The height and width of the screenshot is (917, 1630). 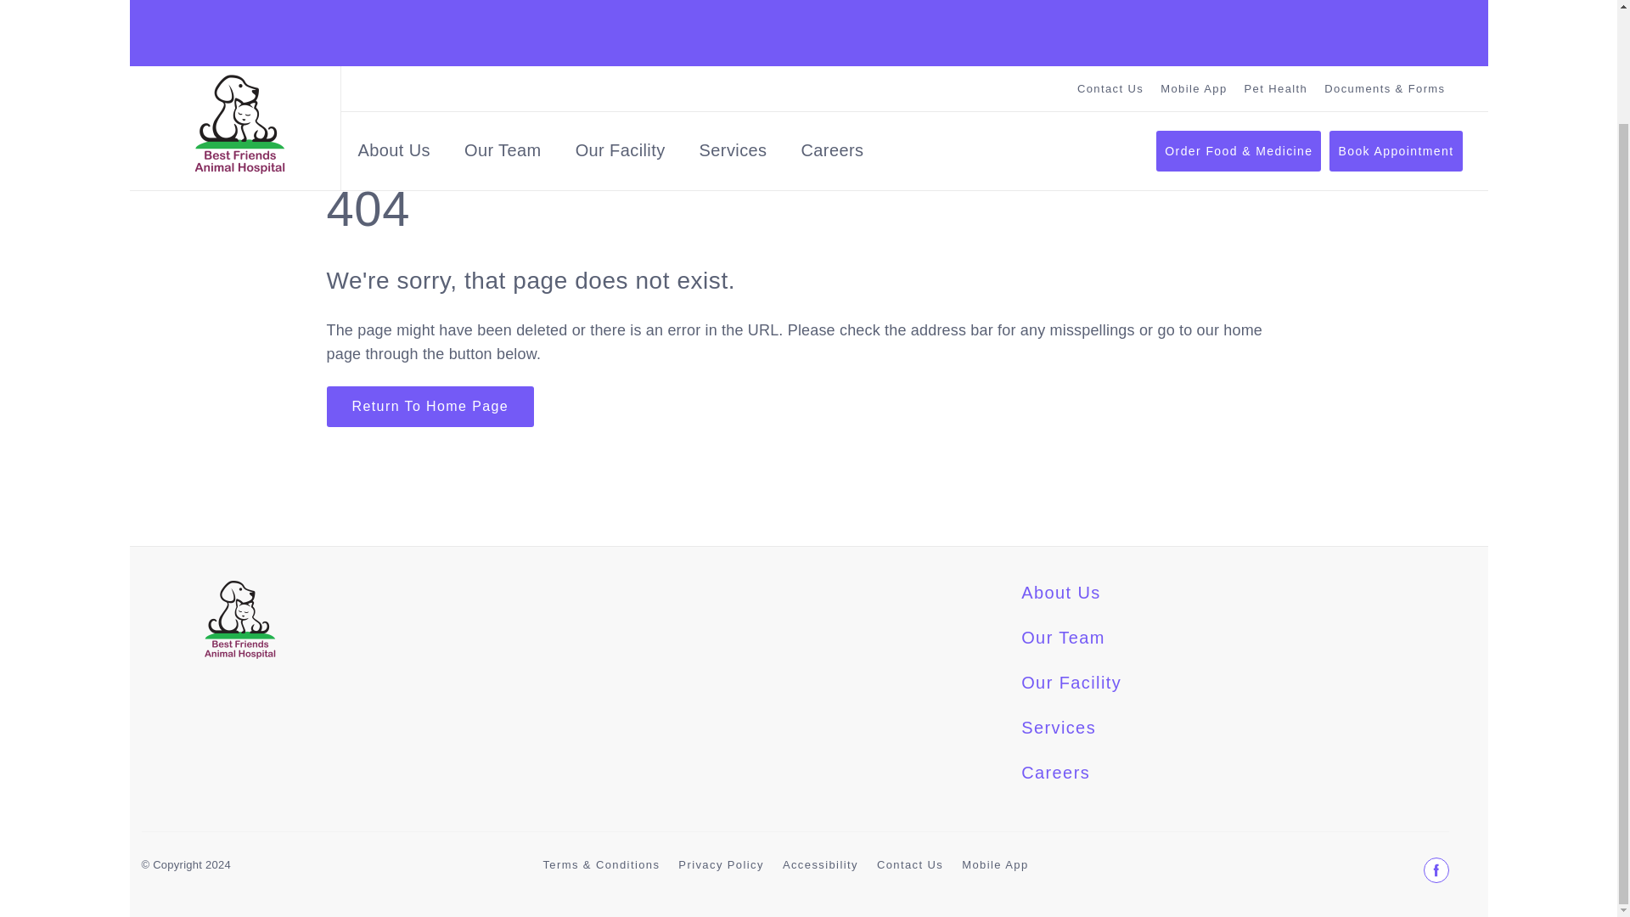 I want to click on Logo, so click(x=239, y=25).